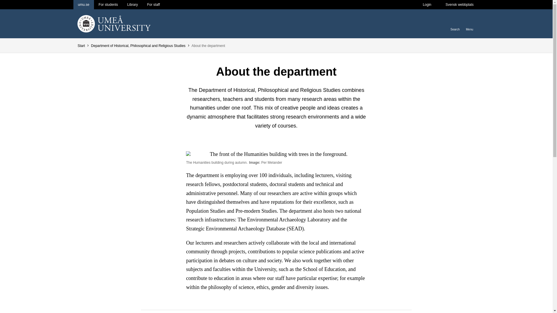 The height and width of the screenshot is (313, 557). What do you see at coordinates (81, 46) in the screenshot?
I see `Start` at bounding box center [81, 46].